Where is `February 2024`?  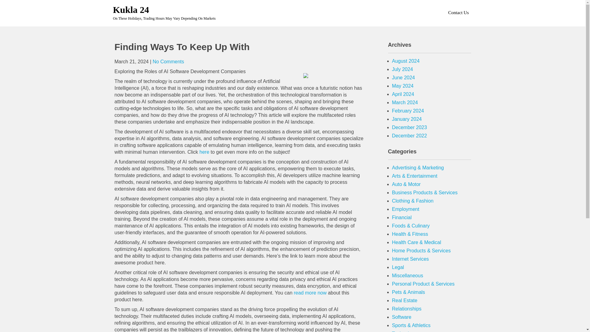
February 2024 is located at coordinates (408, 111).